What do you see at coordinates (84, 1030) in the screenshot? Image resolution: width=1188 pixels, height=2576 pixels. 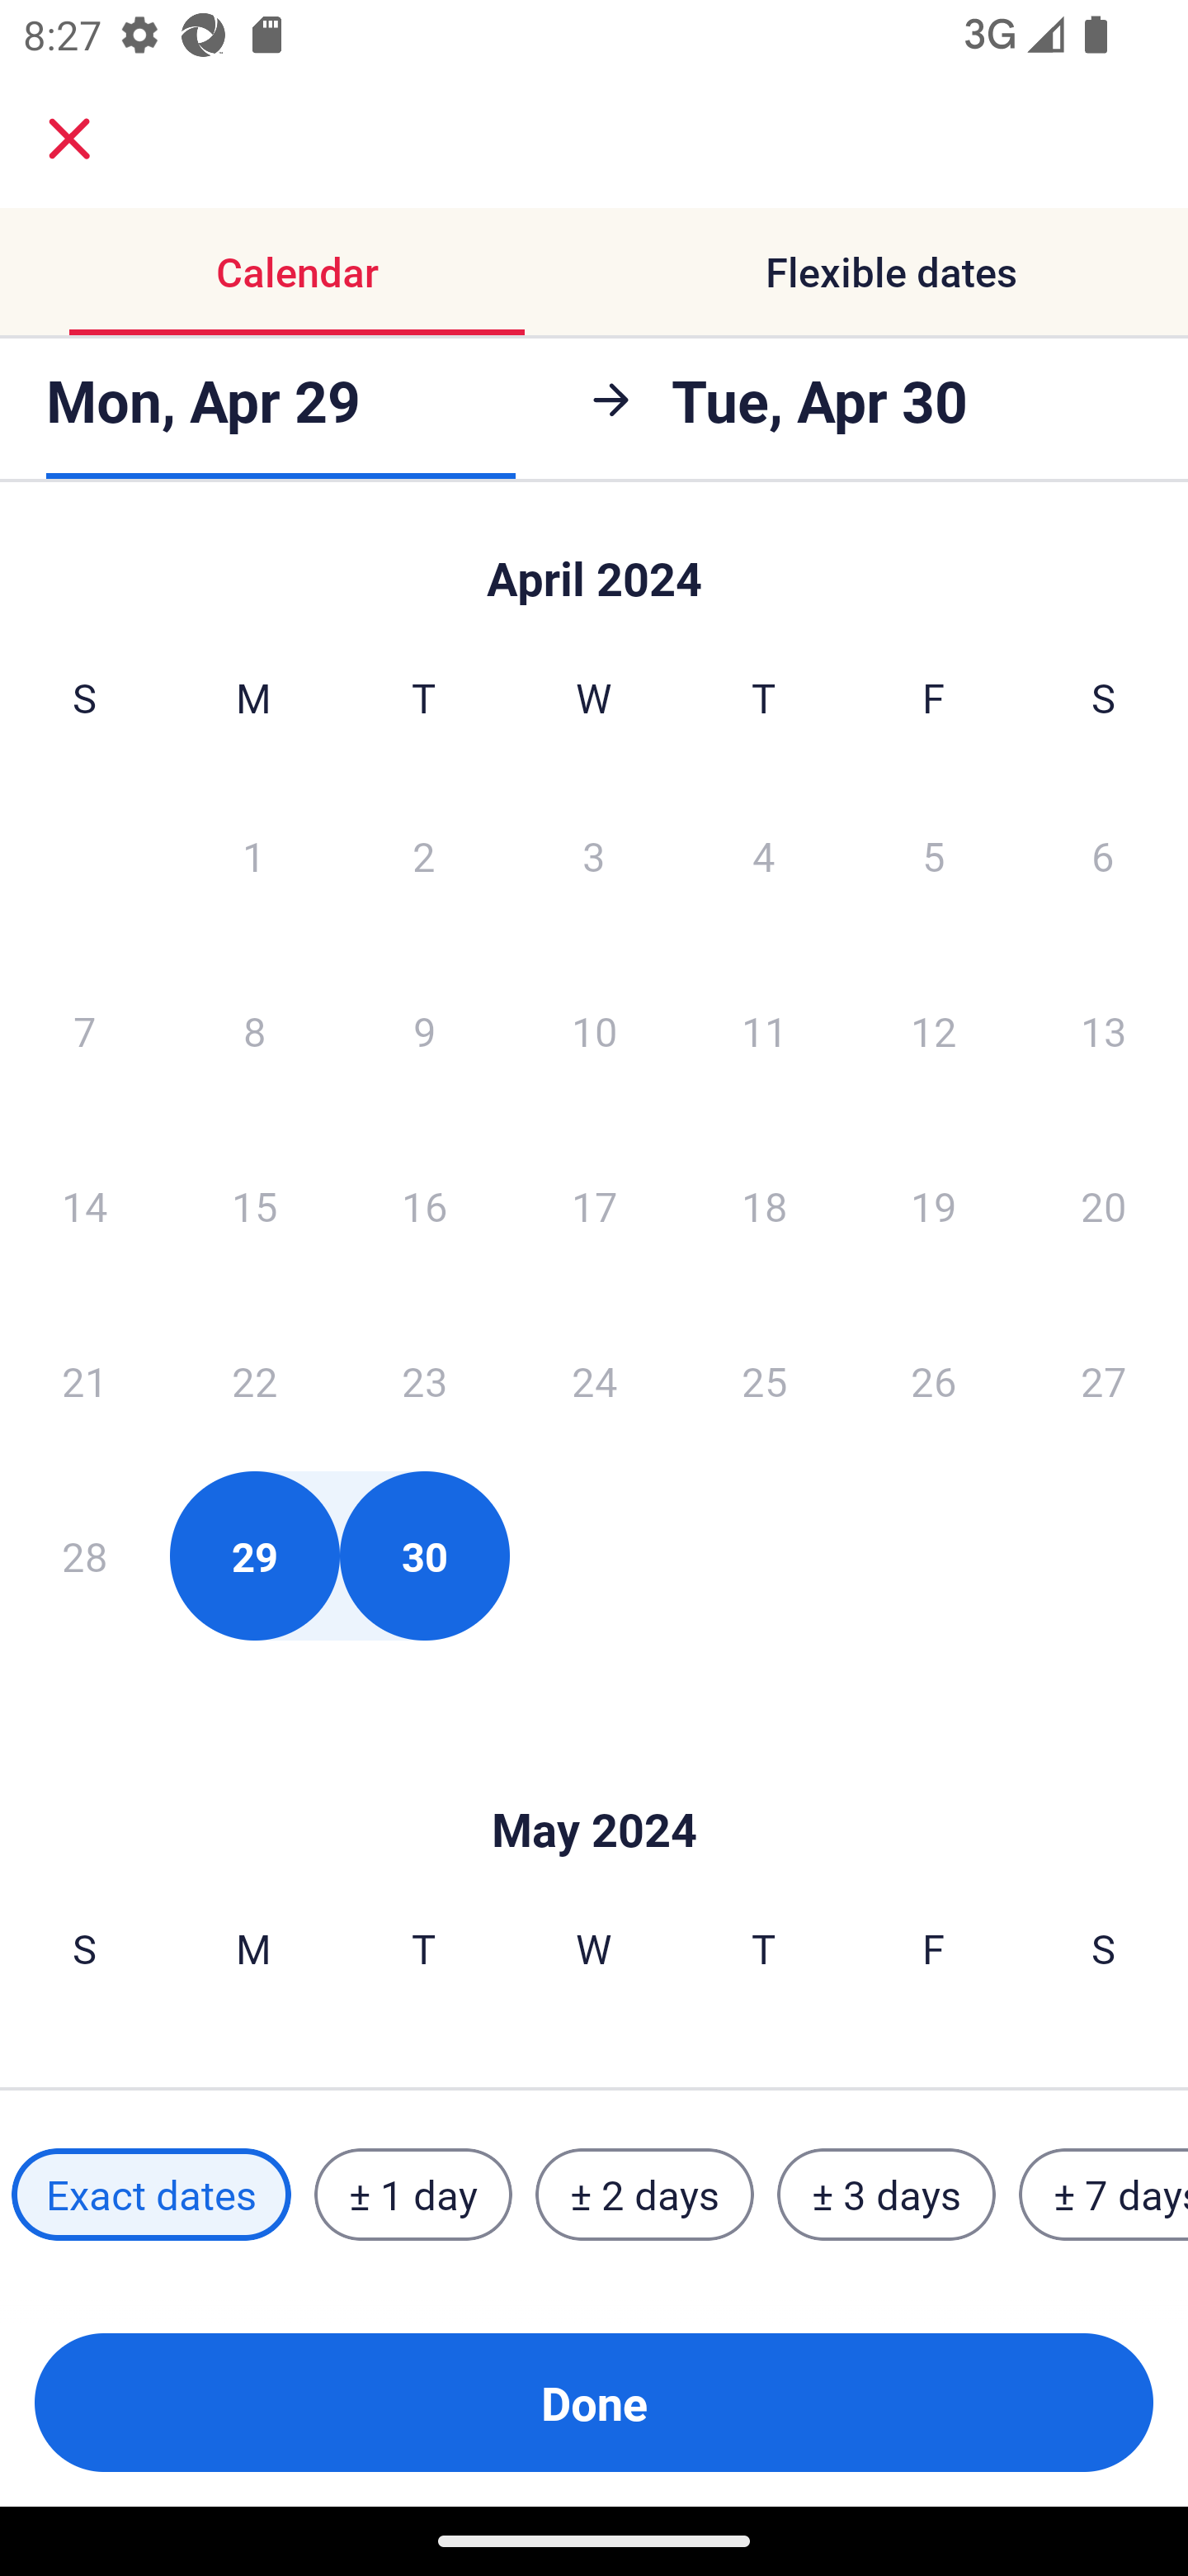 I see `7 Sunday, April 7, 2024` at bounding box center [84, 1030].